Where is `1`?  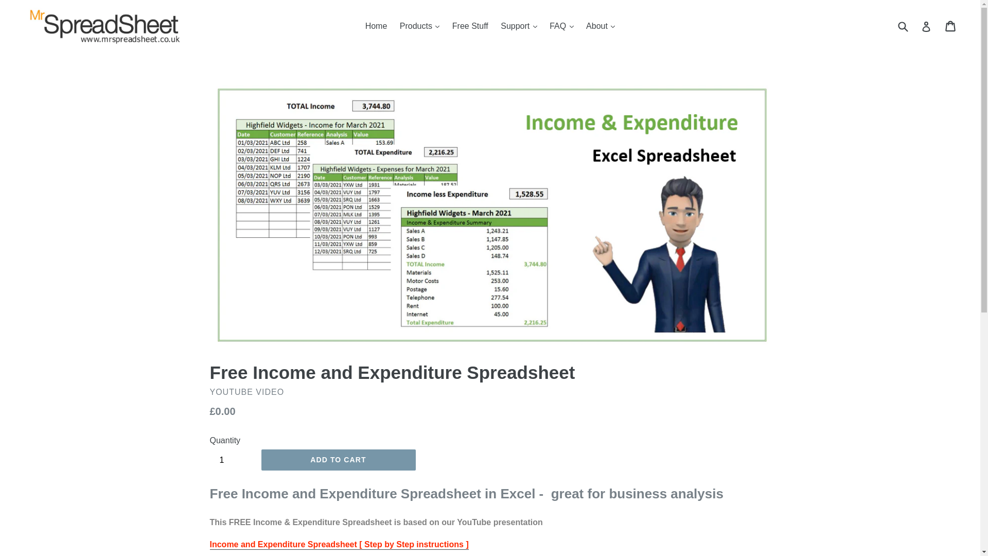
1 is located at coordinates (233, 459).